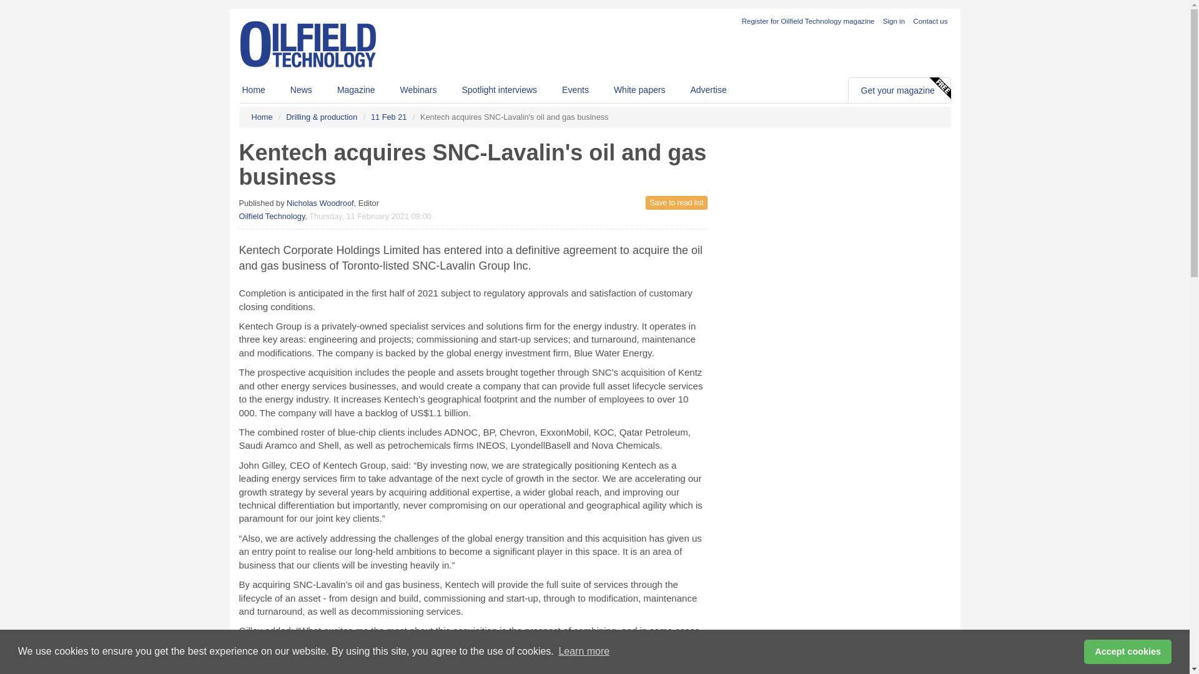 The image size is (1199, 674). What do you see at coordinates (261, 117) in the screenshot?
I see `Home` at bounding box center [261, 117].